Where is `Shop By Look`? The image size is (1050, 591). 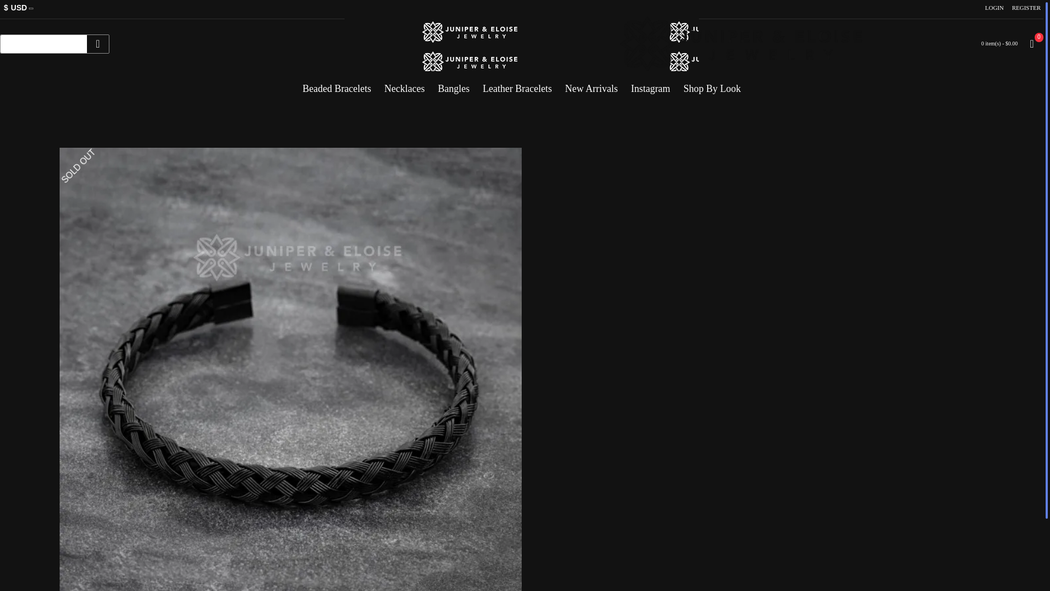 Shop By Look is located at coordinates (712, 84).